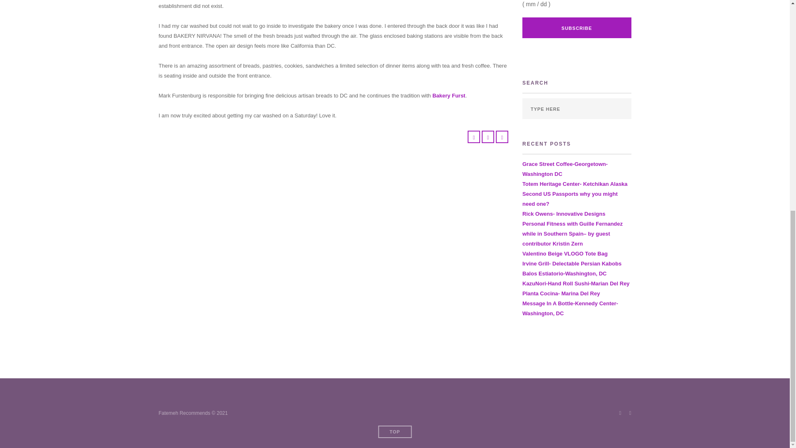 The image size is (796, 448). I want to click on Subscribe, so click(576, 27).